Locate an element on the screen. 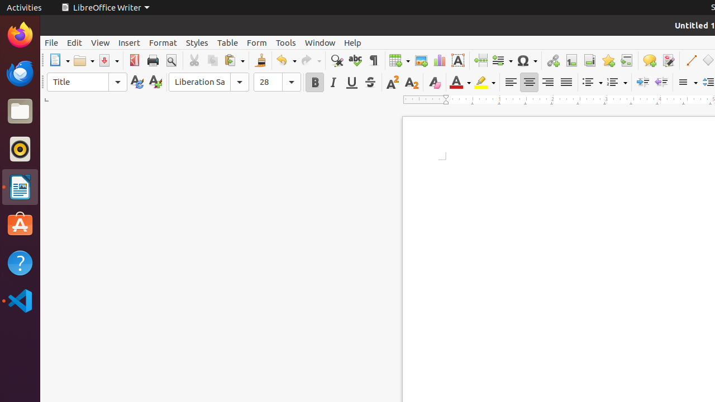 Image resolution: width=715 pixels, height=402 pixels. Track Changes Functions is located at coordinates (668, 60).